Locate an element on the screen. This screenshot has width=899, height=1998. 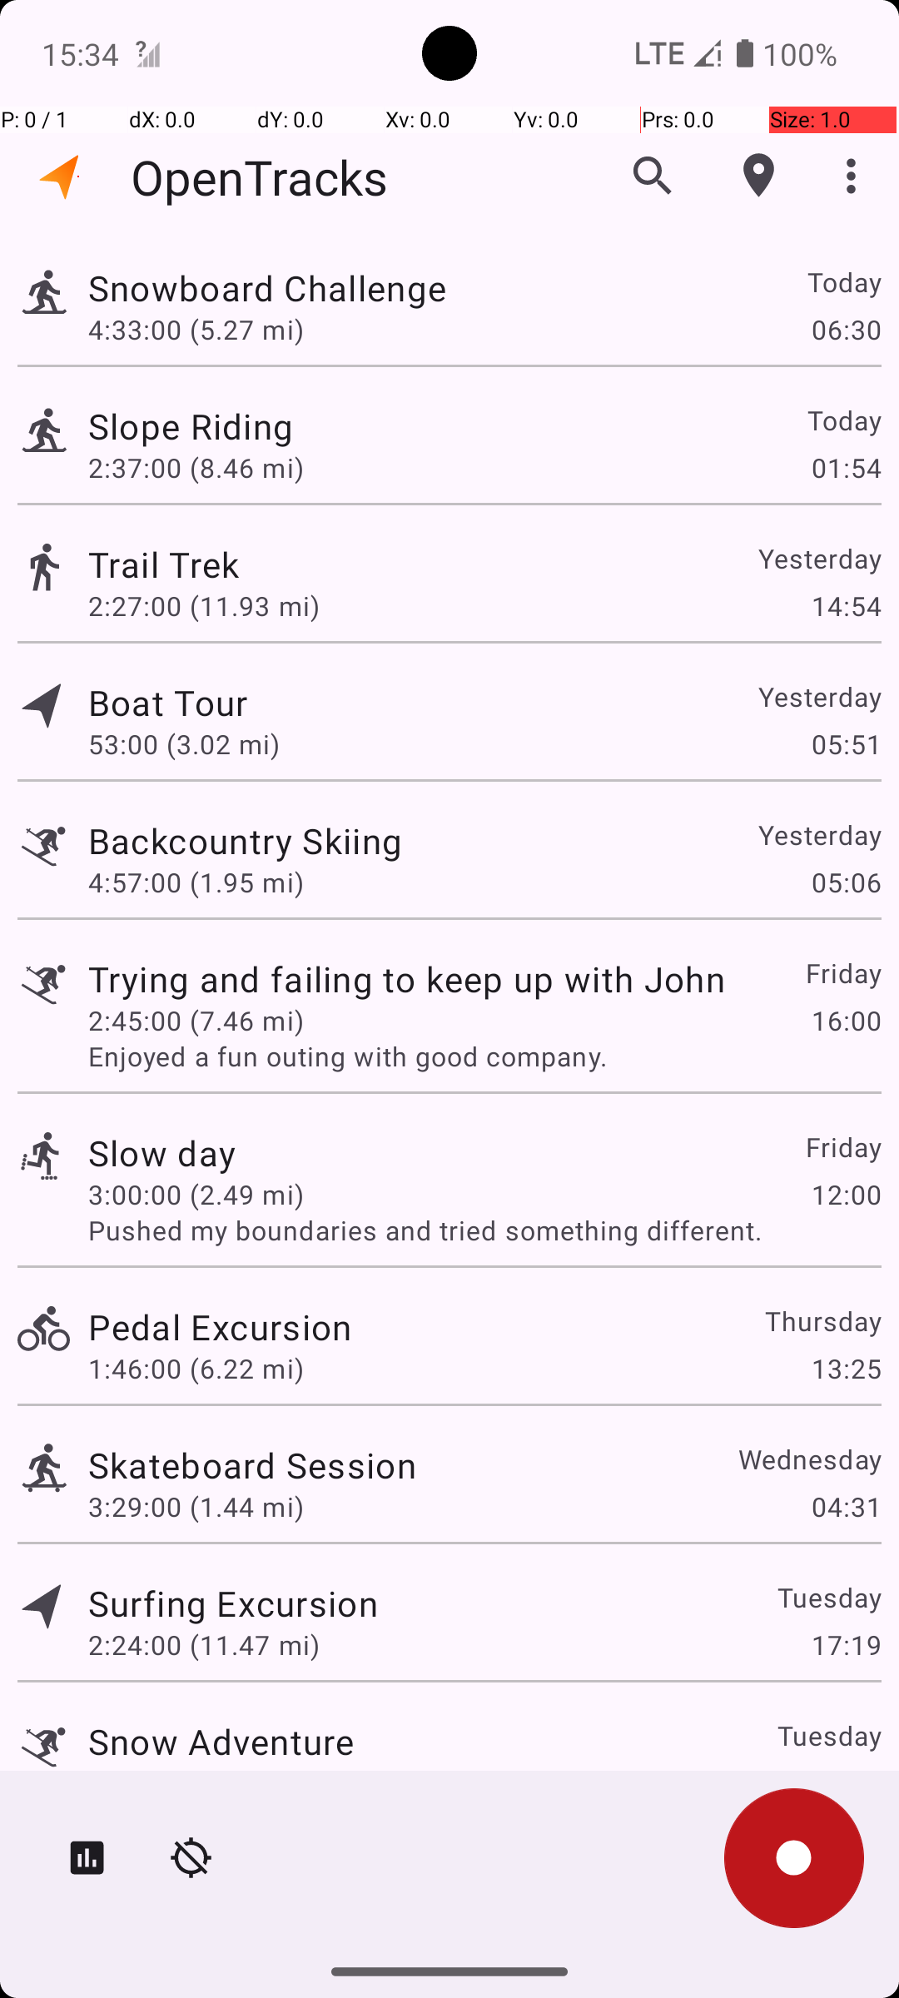
2:45:00 (7.46 mi) is located at coordinates (196, 1021).